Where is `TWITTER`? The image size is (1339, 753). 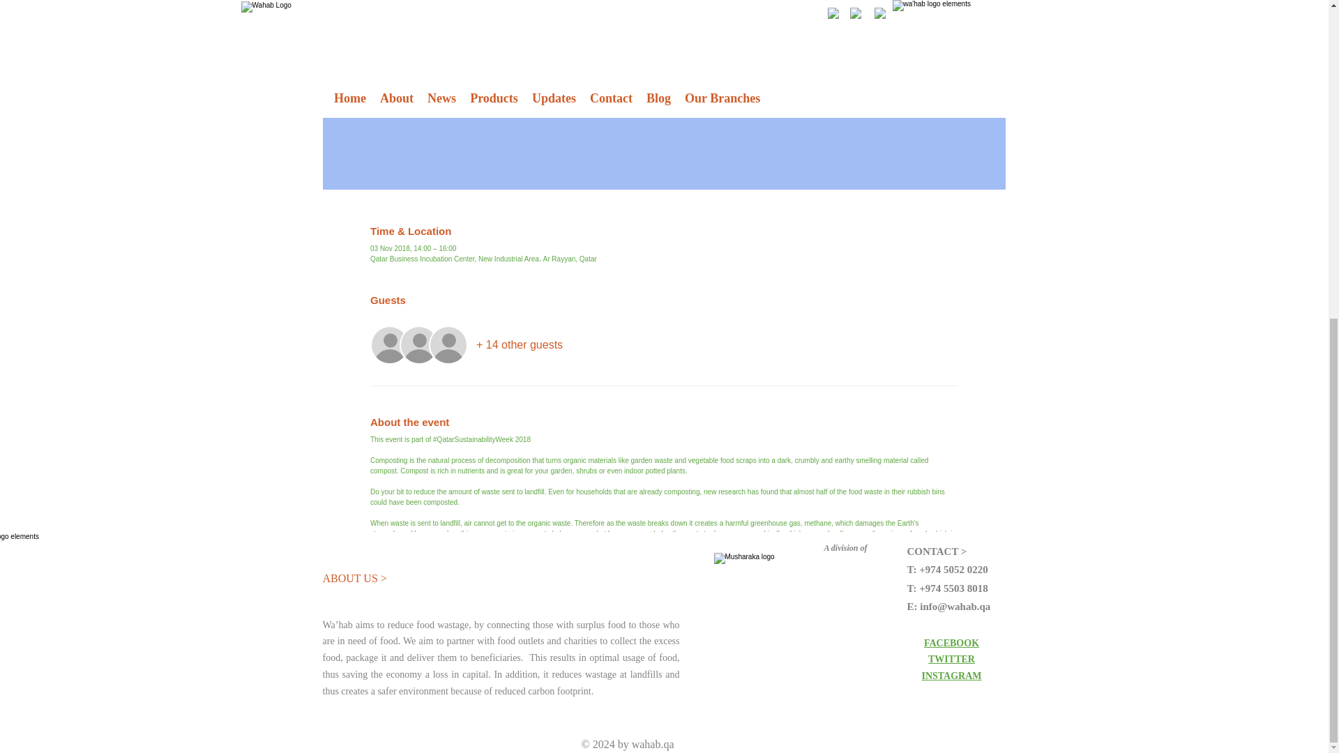 TWITTER is located at coordinates (951, 659).